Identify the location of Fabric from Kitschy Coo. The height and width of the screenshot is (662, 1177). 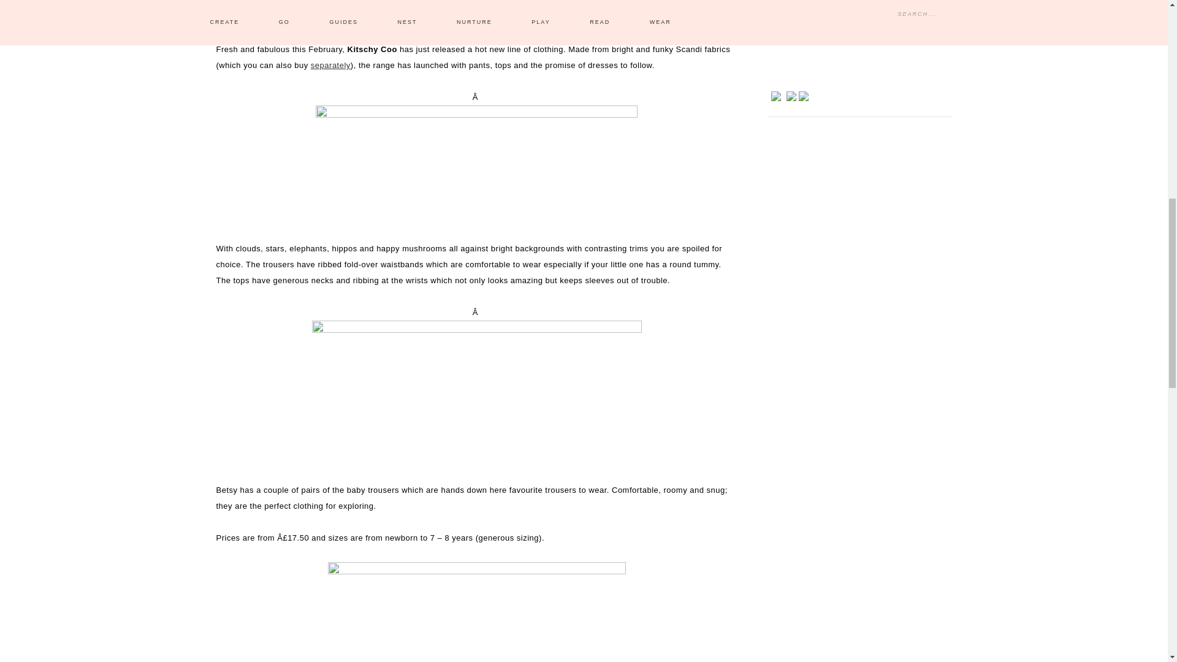
(330, 65).